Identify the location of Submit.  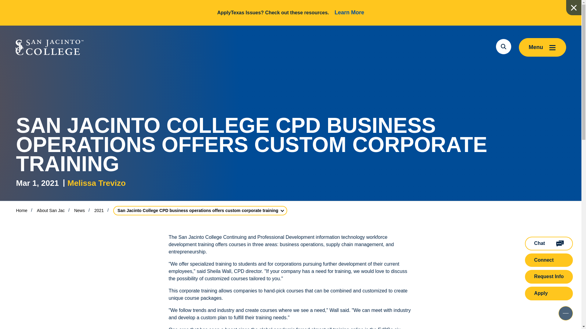
(490, 47).